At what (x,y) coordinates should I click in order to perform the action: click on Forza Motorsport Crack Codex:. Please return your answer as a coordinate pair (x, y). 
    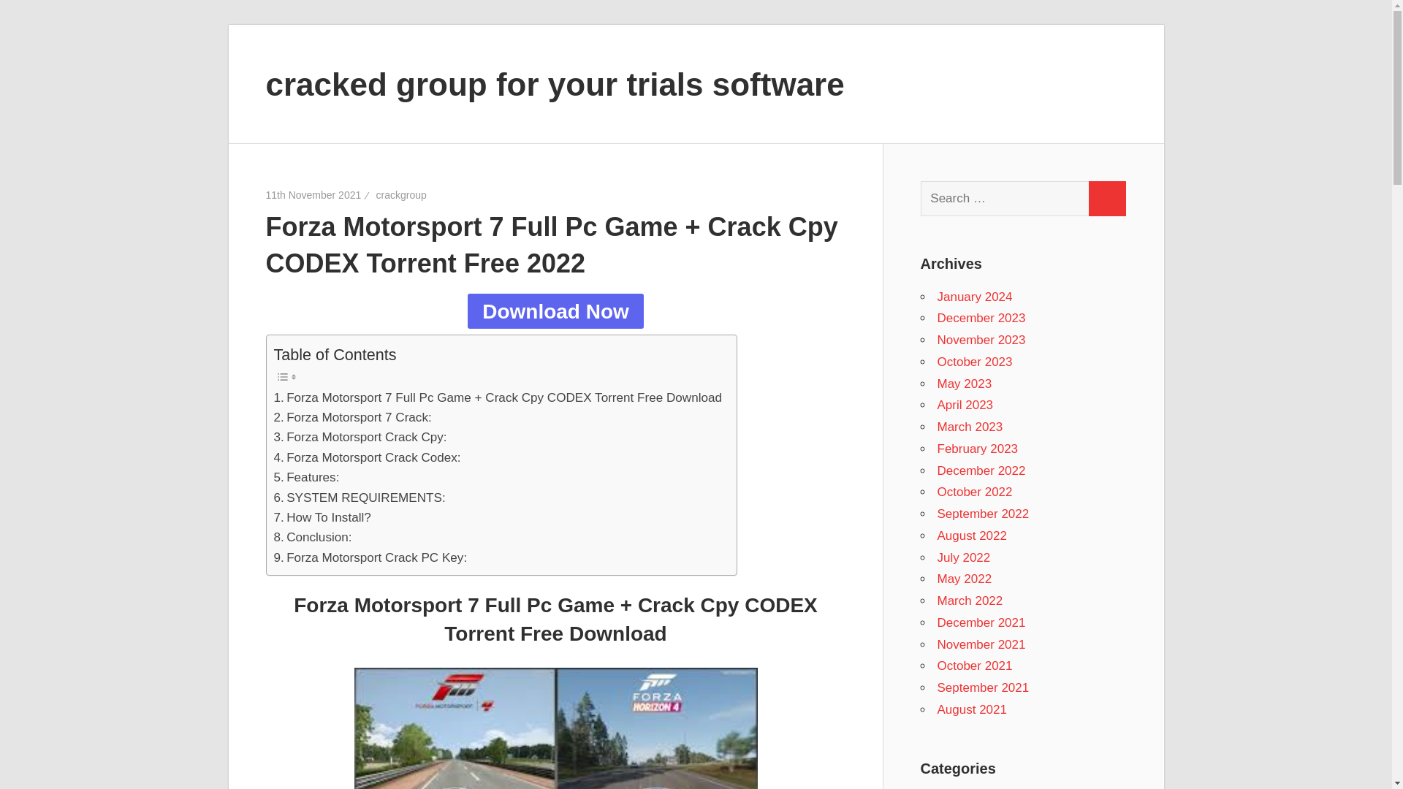
    Looking at the image, I should click on (367, 457).